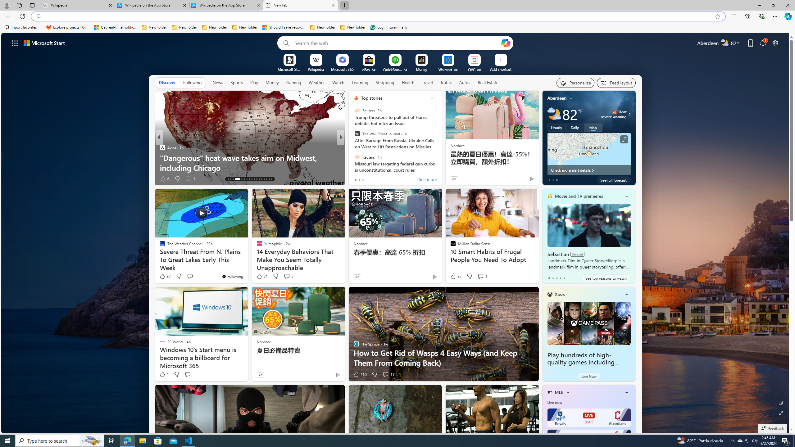 This screenshot has height=447, width=795. I want to click on View comments 11 Comment, so click(384, 178).